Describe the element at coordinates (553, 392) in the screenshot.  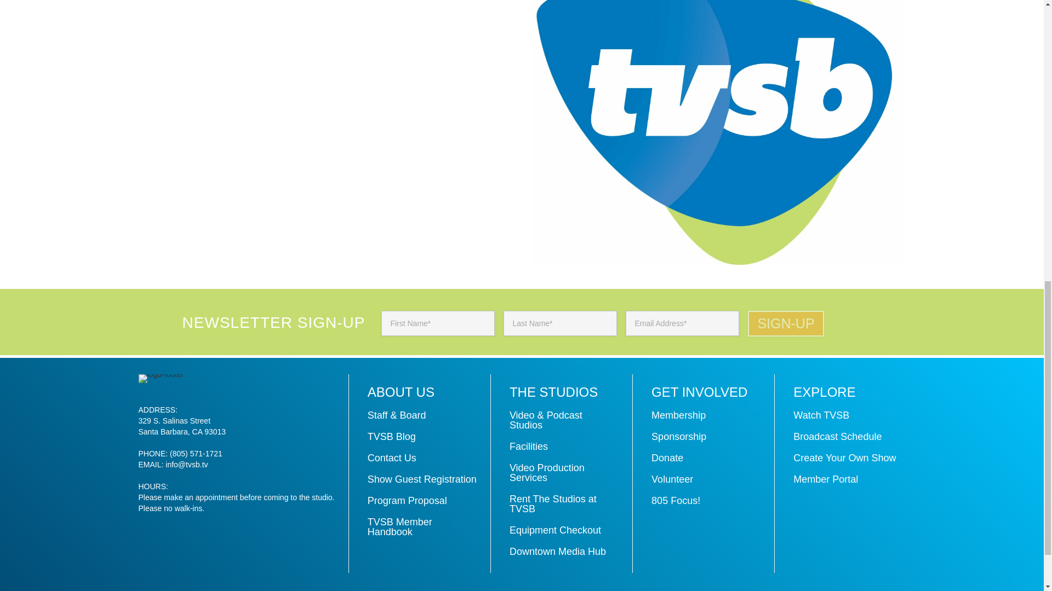
I see `The Studios` at that location.